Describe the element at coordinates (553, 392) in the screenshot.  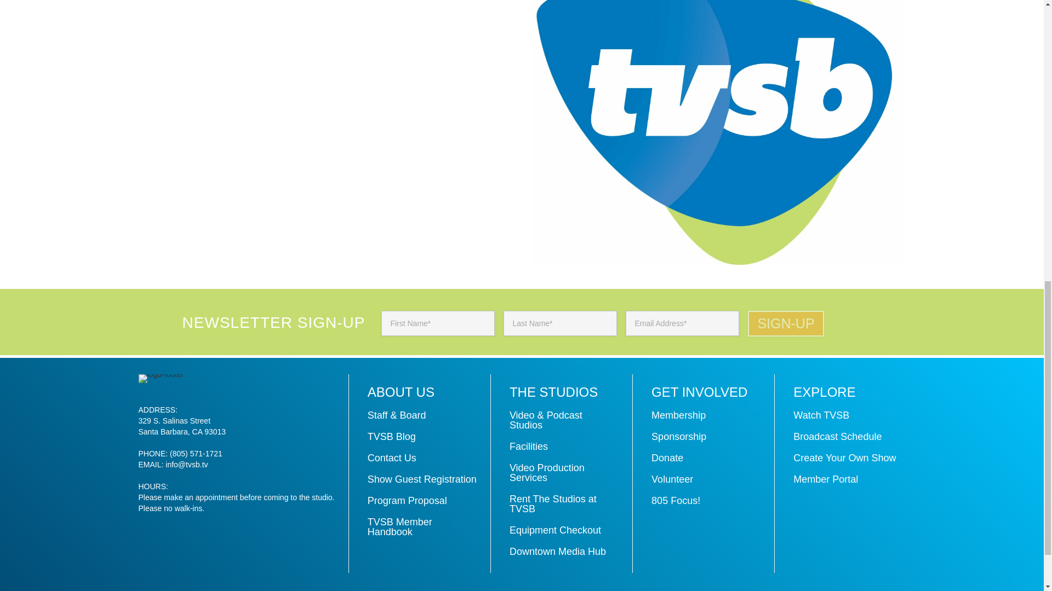
I see `The Studios` at that location.